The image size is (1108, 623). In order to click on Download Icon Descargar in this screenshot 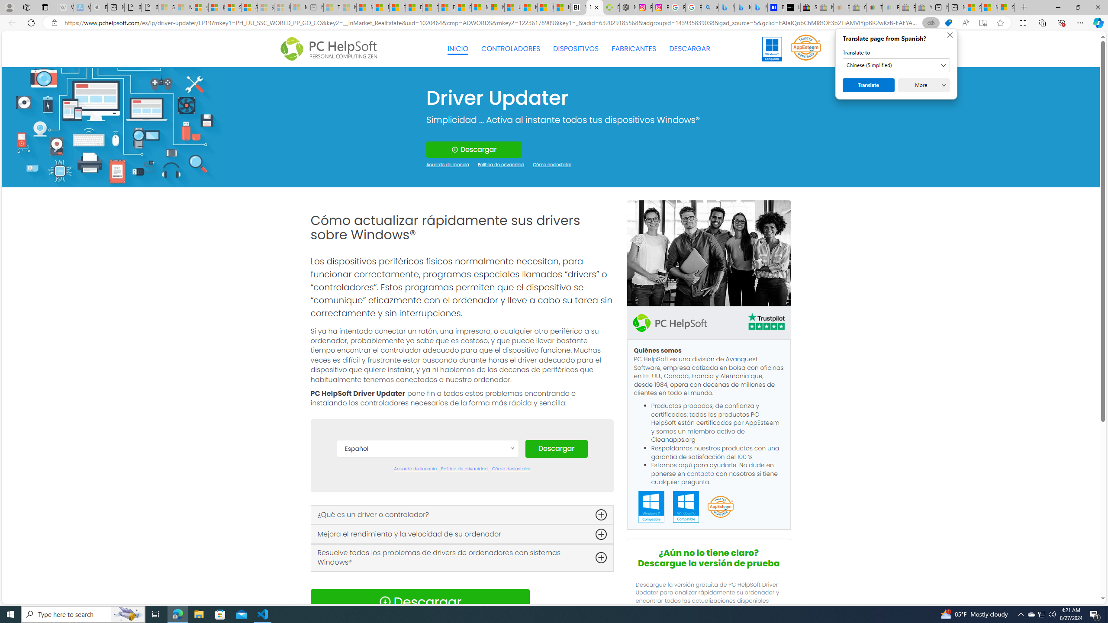, I will do `click(420, 601)`.